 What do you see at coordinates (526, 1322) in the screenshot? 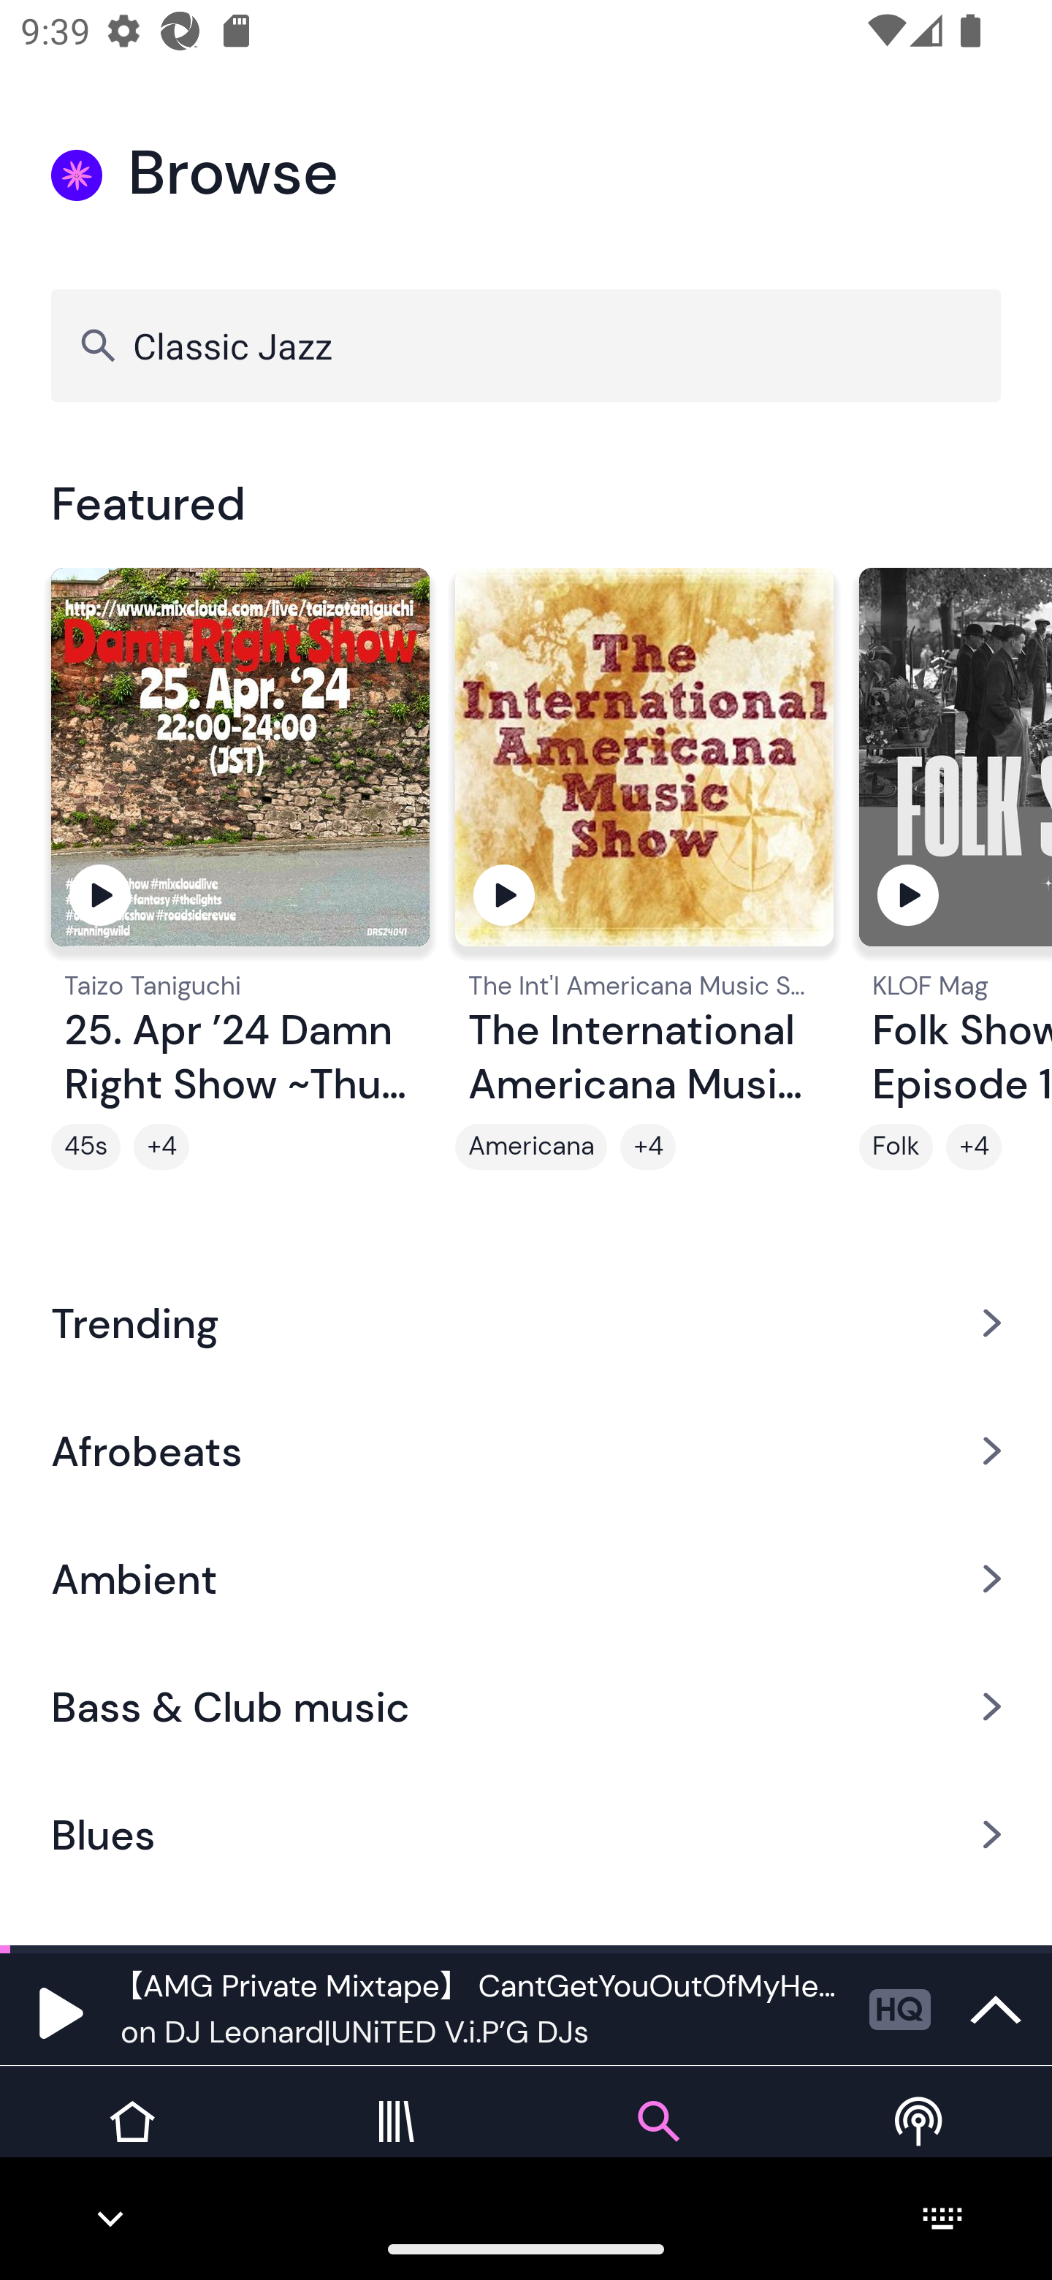
I see `Trending` at bounding box center [526, 1322].